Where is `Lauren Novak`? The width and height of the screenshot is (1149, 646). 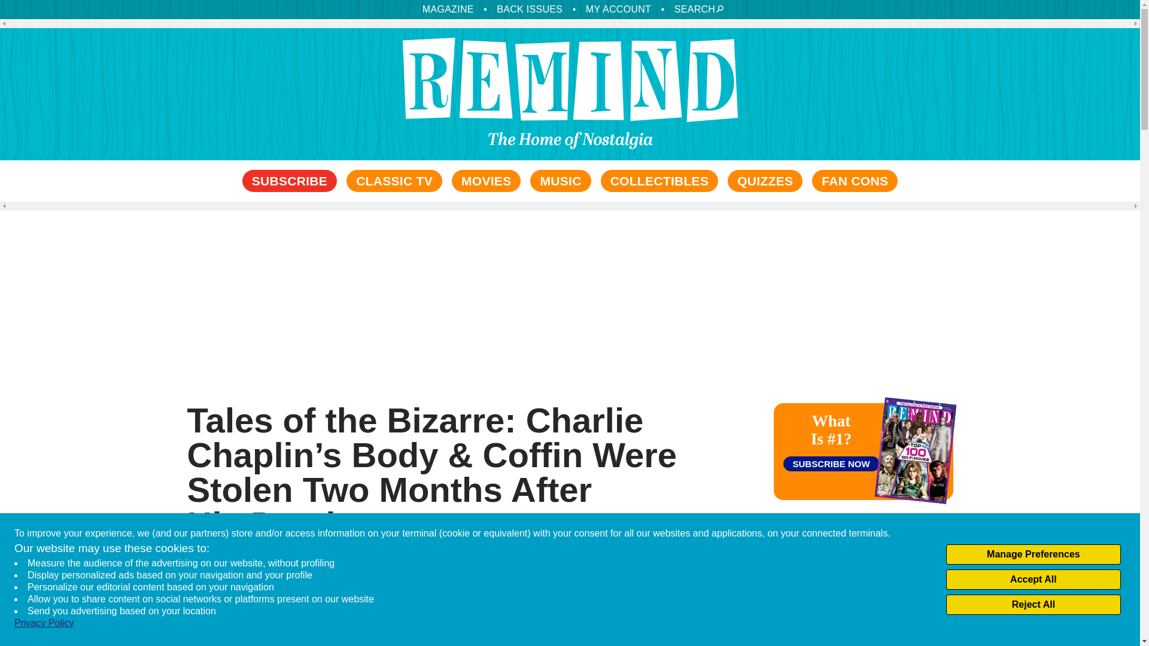 Lauren Novak is located at coordinates (220, 566).